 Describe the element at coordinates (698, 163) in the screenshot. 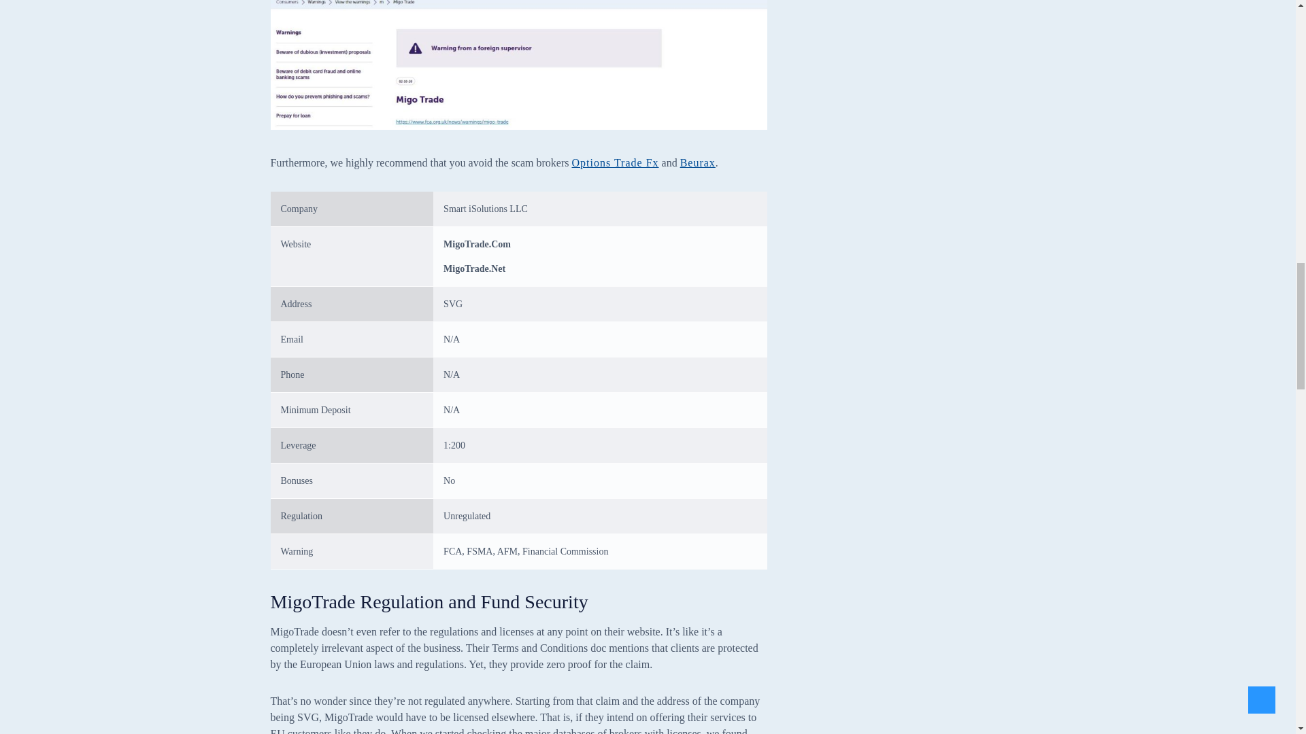

I see `Beurax` at that location.